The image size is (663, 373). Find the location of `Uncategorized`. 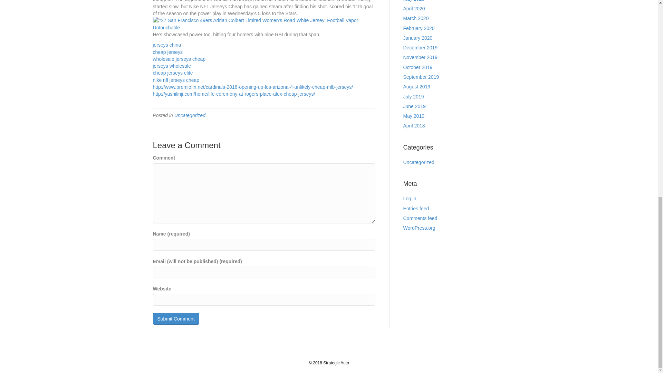

Uncategorized is located at coordinates (190, 115).